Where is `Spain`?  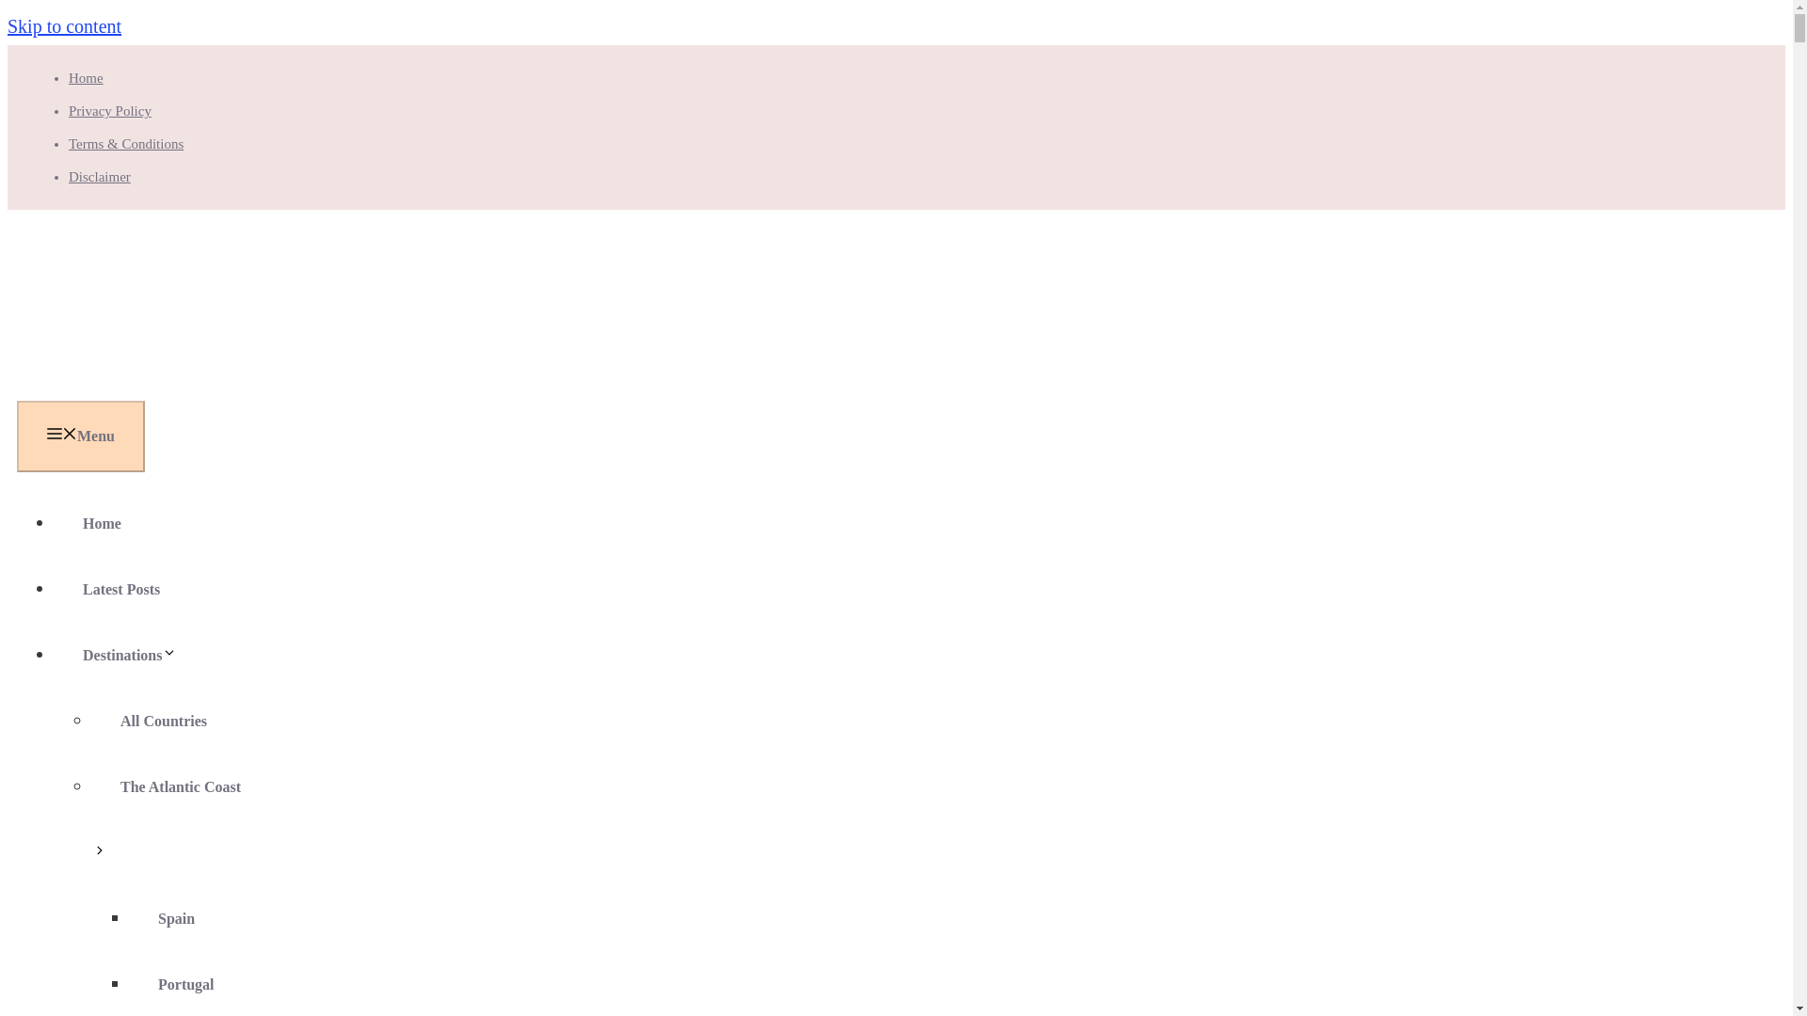
Spain is located at coordinates (176, 918).